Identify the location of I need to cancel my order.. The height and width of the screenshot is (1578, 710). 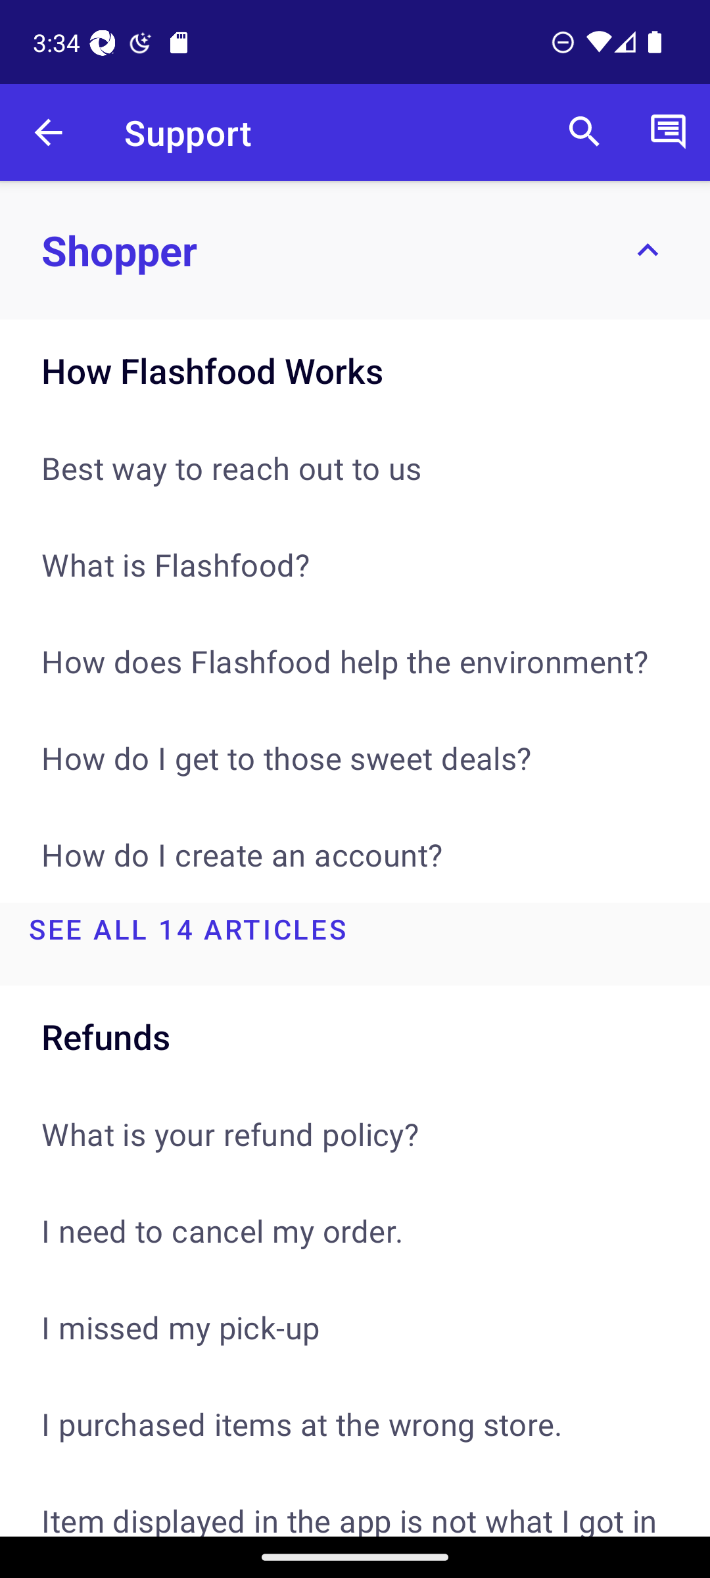
(355, 1230).